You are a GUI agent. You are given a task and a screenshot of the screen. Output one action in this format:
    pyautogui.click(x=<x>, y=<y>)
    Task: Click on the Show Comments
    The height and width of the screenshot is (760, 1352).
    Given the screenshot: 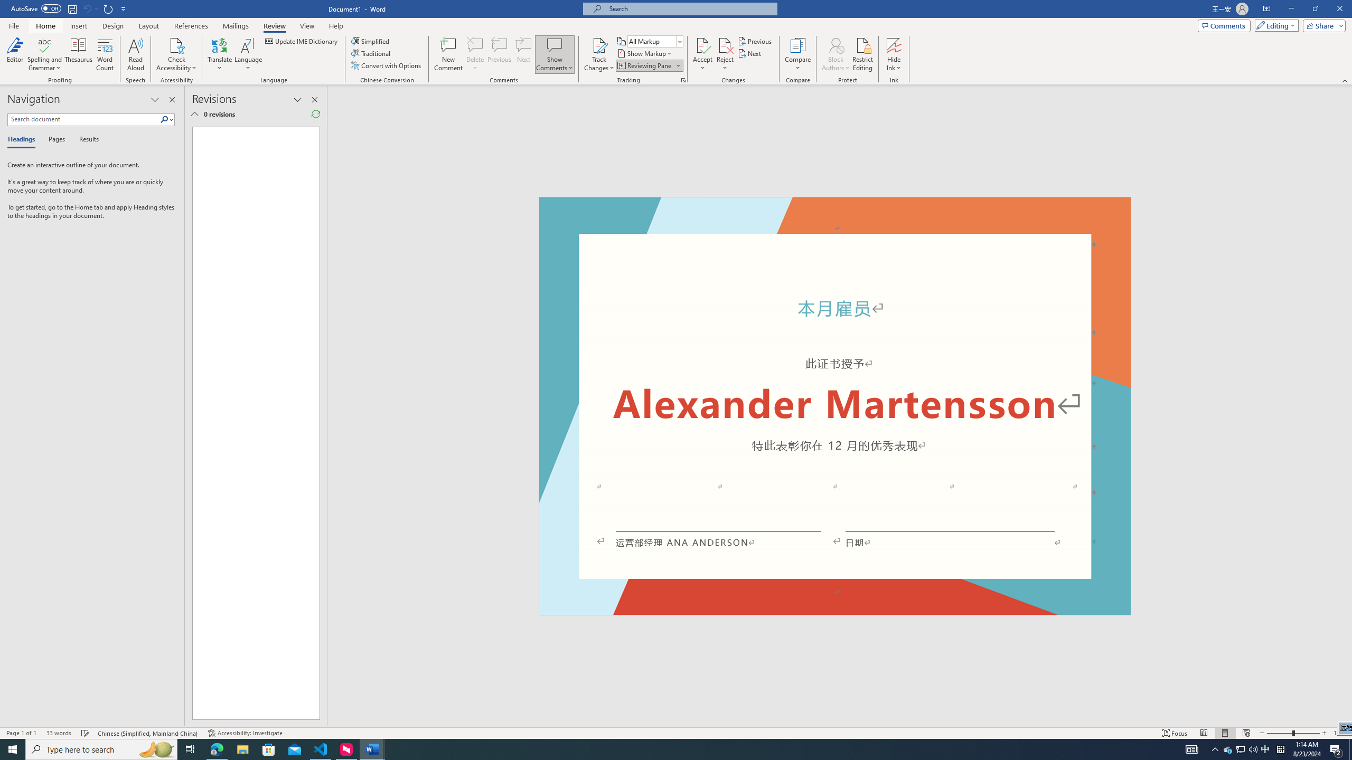 What is the action you would take?
    pyautogui.click(x=555, y=54)
    